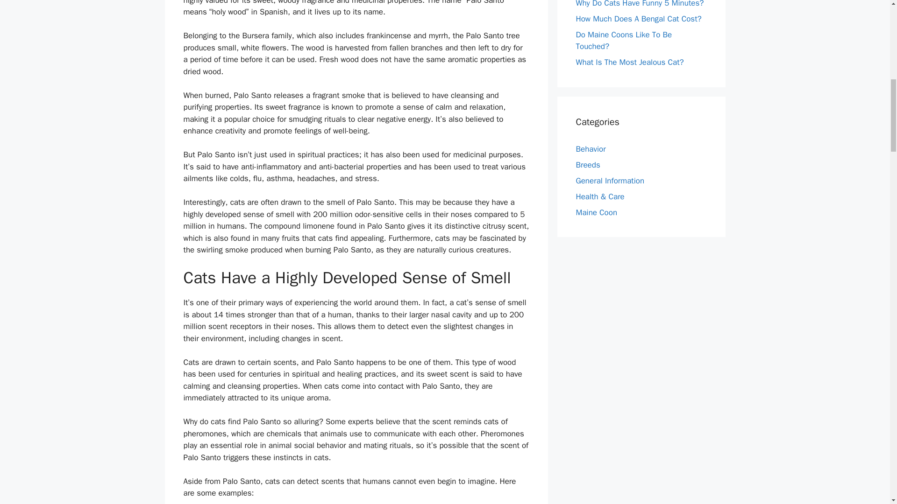 The height and width of the screenshot is (504, 897). Describe the element at coordinates (630, 62) in the screenshot. I see `What Is The Most Jealous Cat?` at that location.